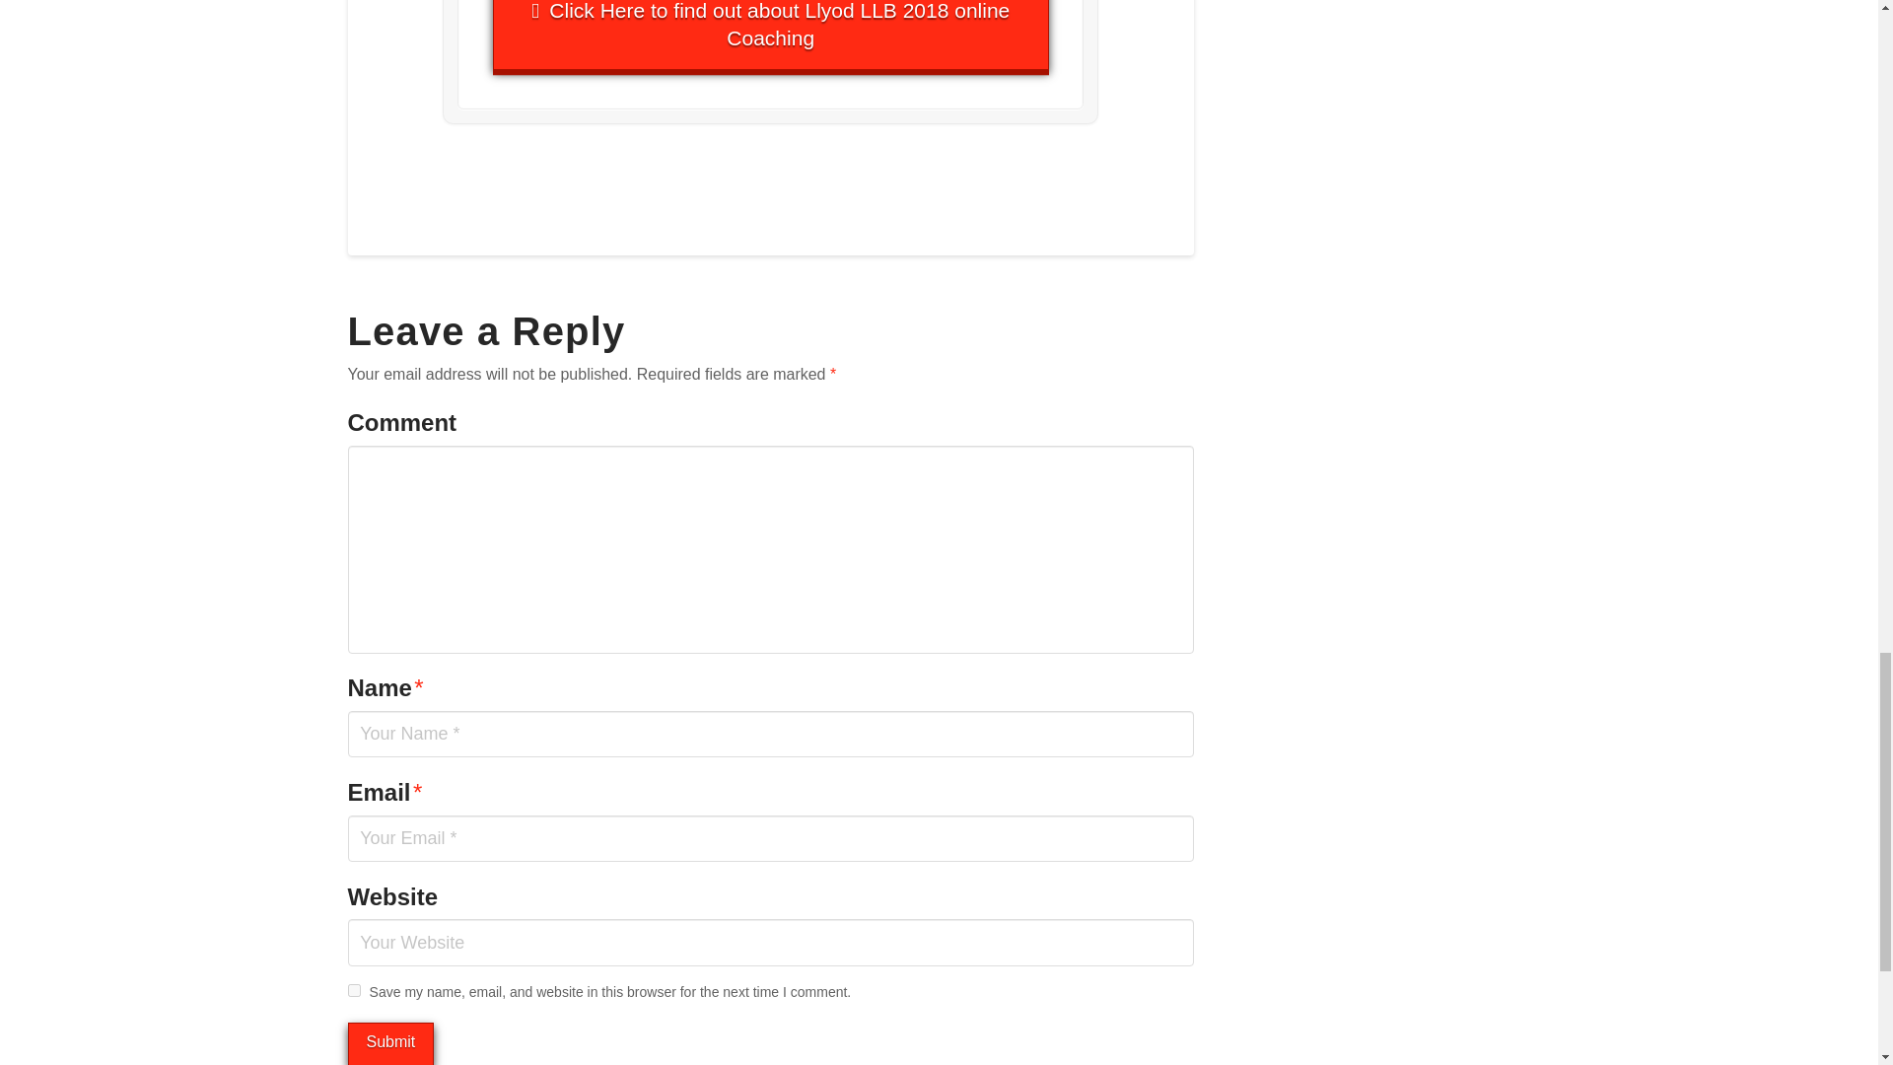  What do you see at coordinates (389, 1043) in the screenshot?
I see `Submit` at bounding box center [389, 1043].